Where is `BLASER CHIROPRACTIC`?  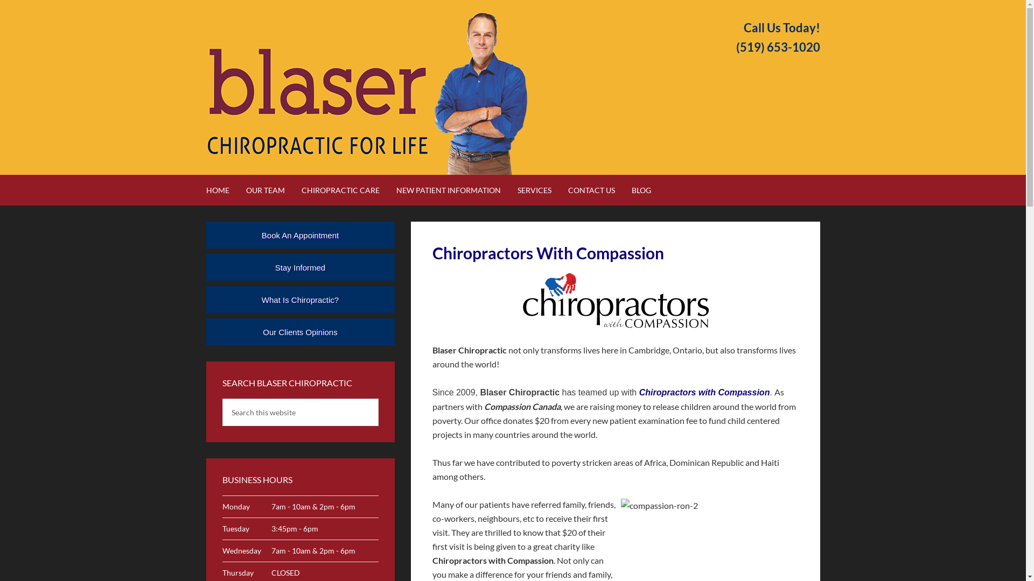 BLASER CHIROPRACTIC is located at coordinates (367, 93).